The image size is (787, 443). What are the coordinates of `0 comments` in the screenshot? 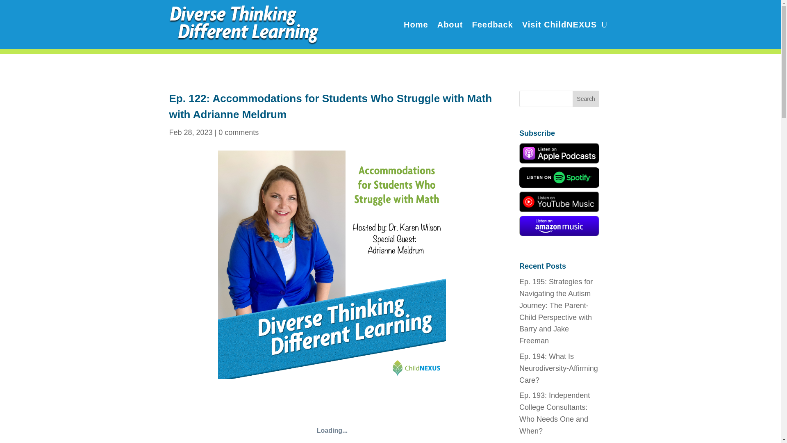 It's located at (239, 132).